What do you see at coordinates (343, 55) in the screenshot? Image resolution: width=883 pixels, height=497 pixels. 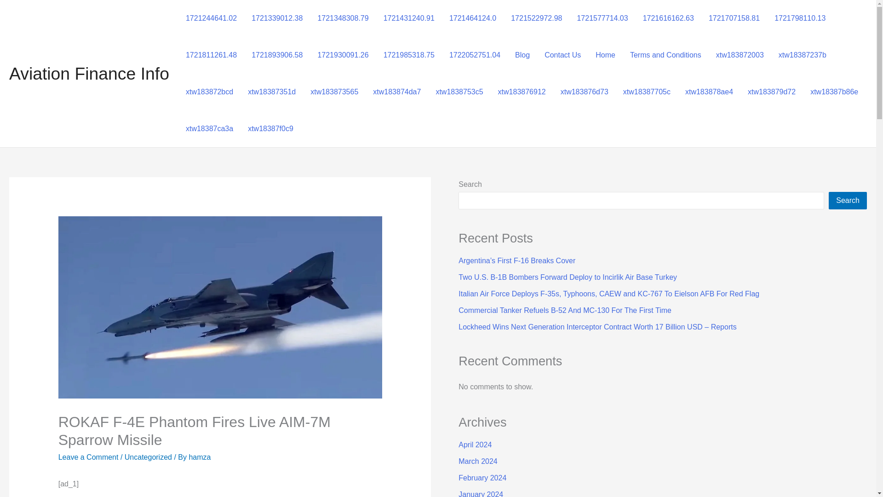 I see `1721930091.26` at bounding box center [343, 55].